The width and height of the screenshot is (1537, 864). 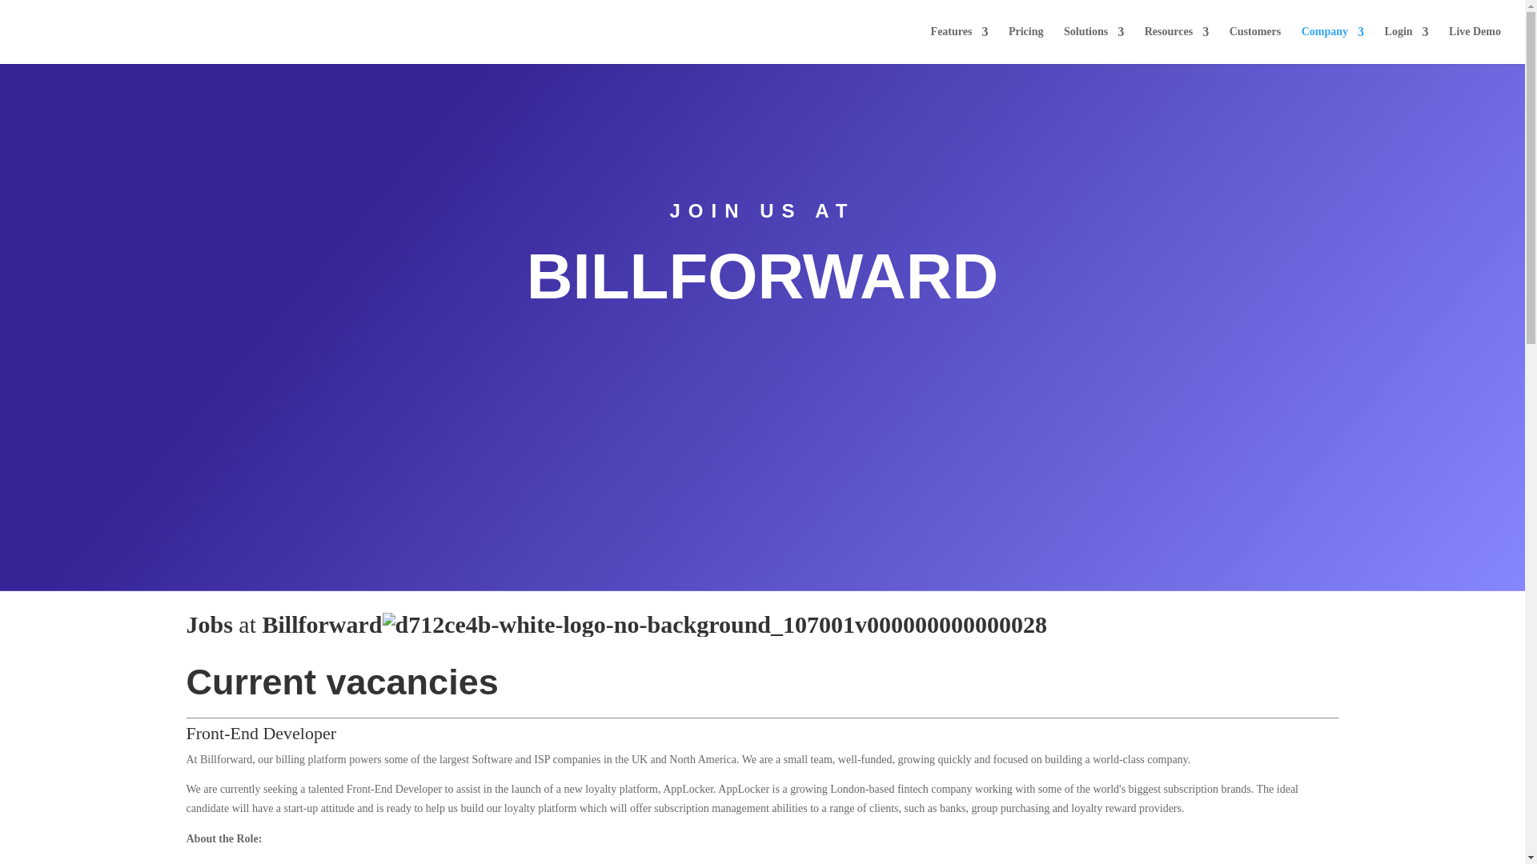 I want to click on Login, so click(x=1407, y=45).